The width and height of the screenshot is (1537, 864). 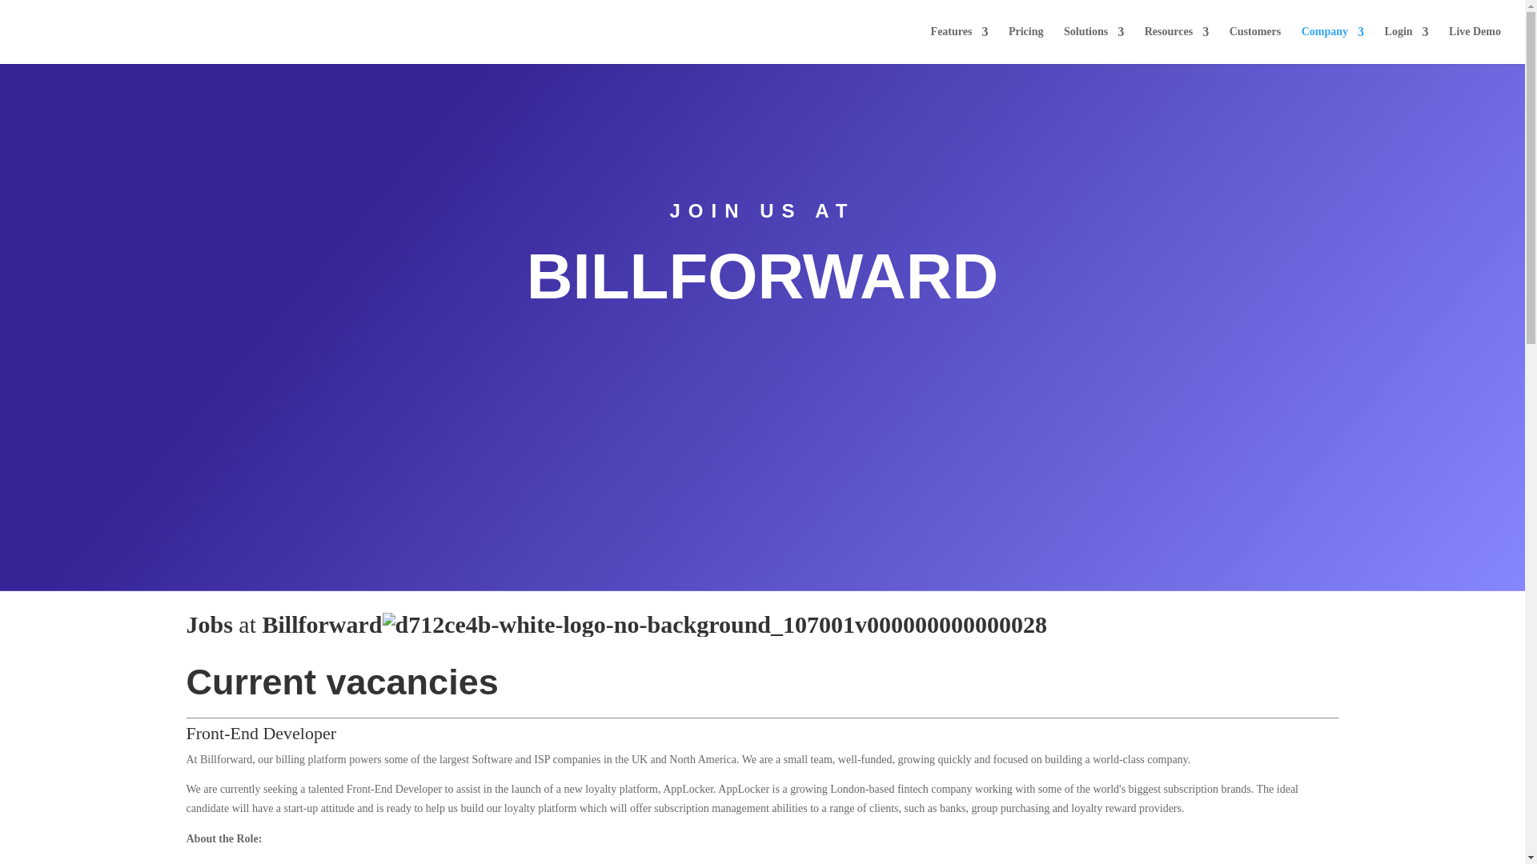 I want to click on Login, so click(x=1407, y=45).